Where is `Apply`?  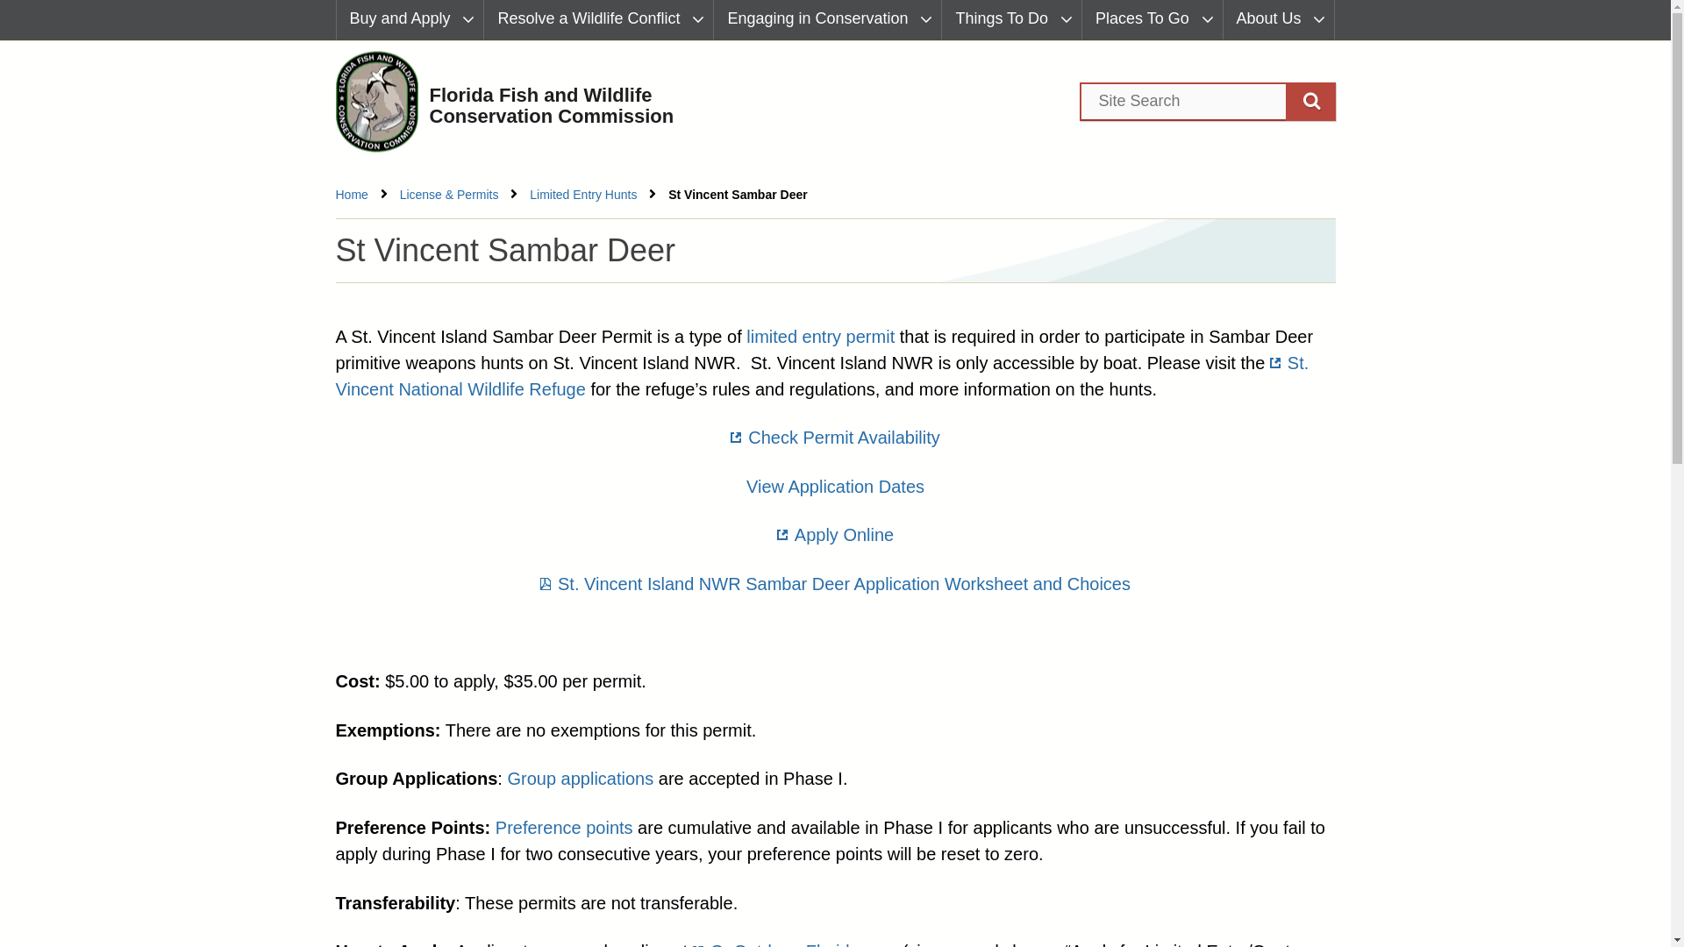 Apply is located at coordinates (835, 486).